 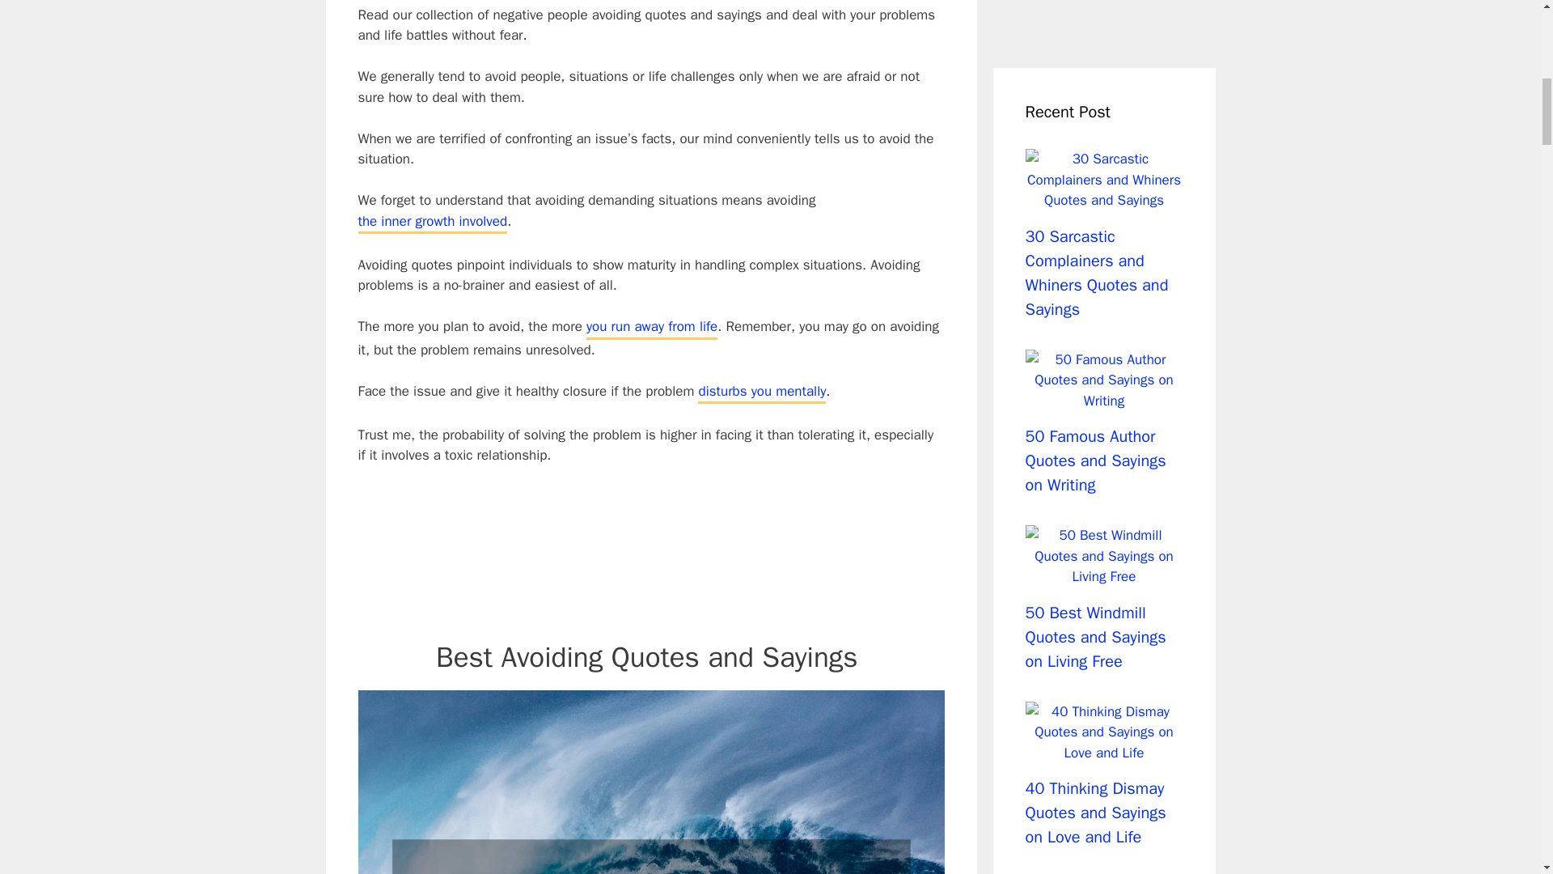 What do you see at coordinates (432, 223) in the screenshot?
I see `the inner growth involved` at bounding box center [432, 223].